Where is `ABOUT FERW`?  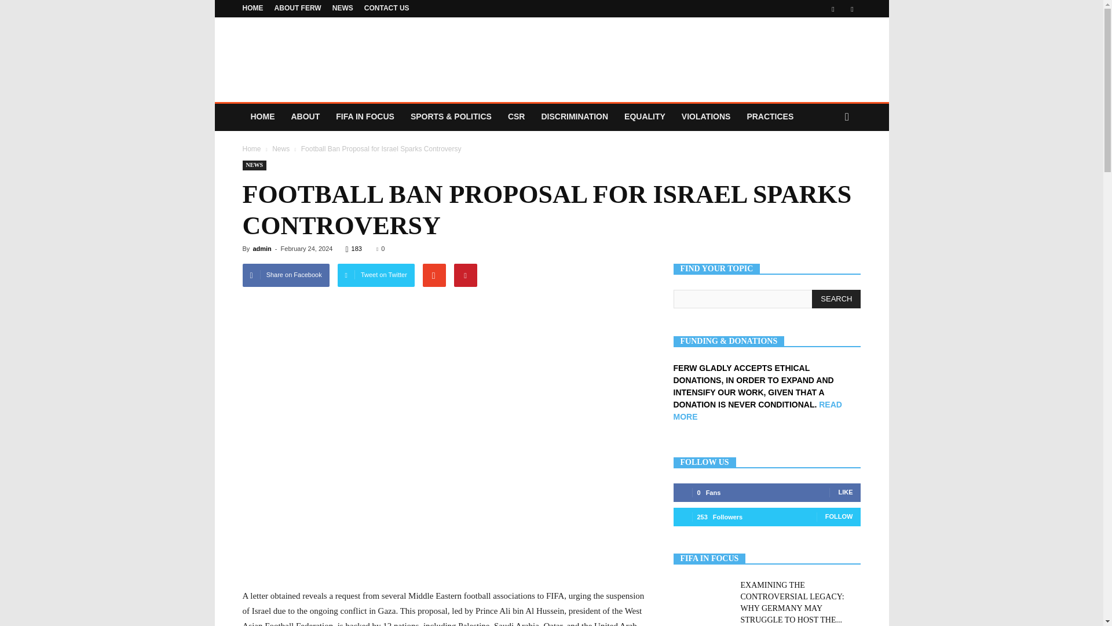
ABOUT FERW is located at coordinates (298, 8).